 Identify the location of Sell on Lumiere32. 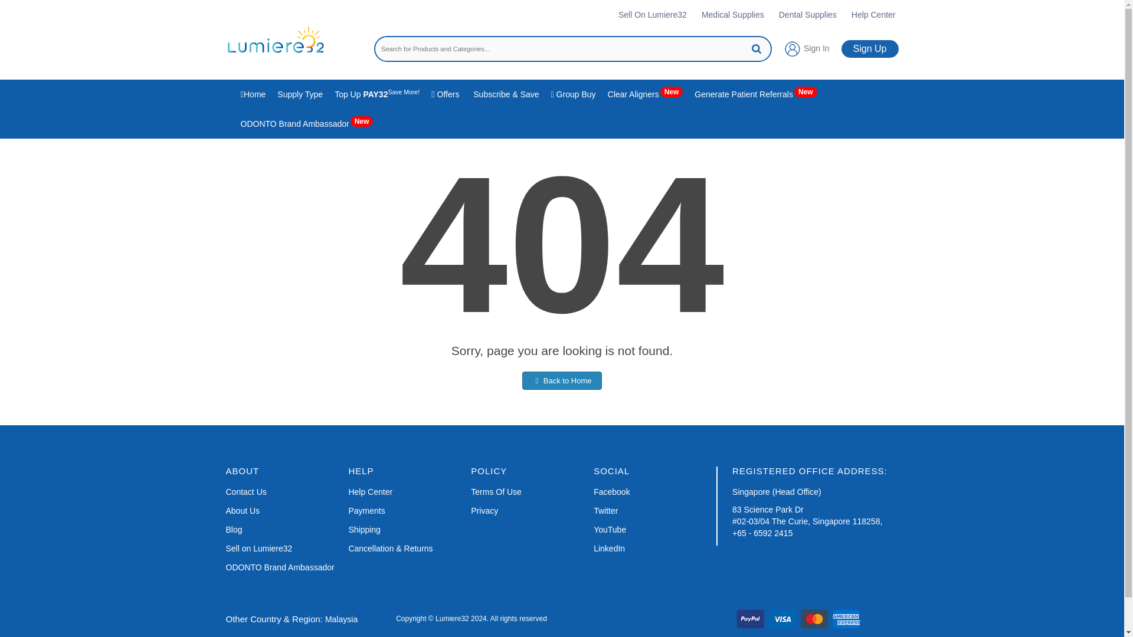
(258, 549).